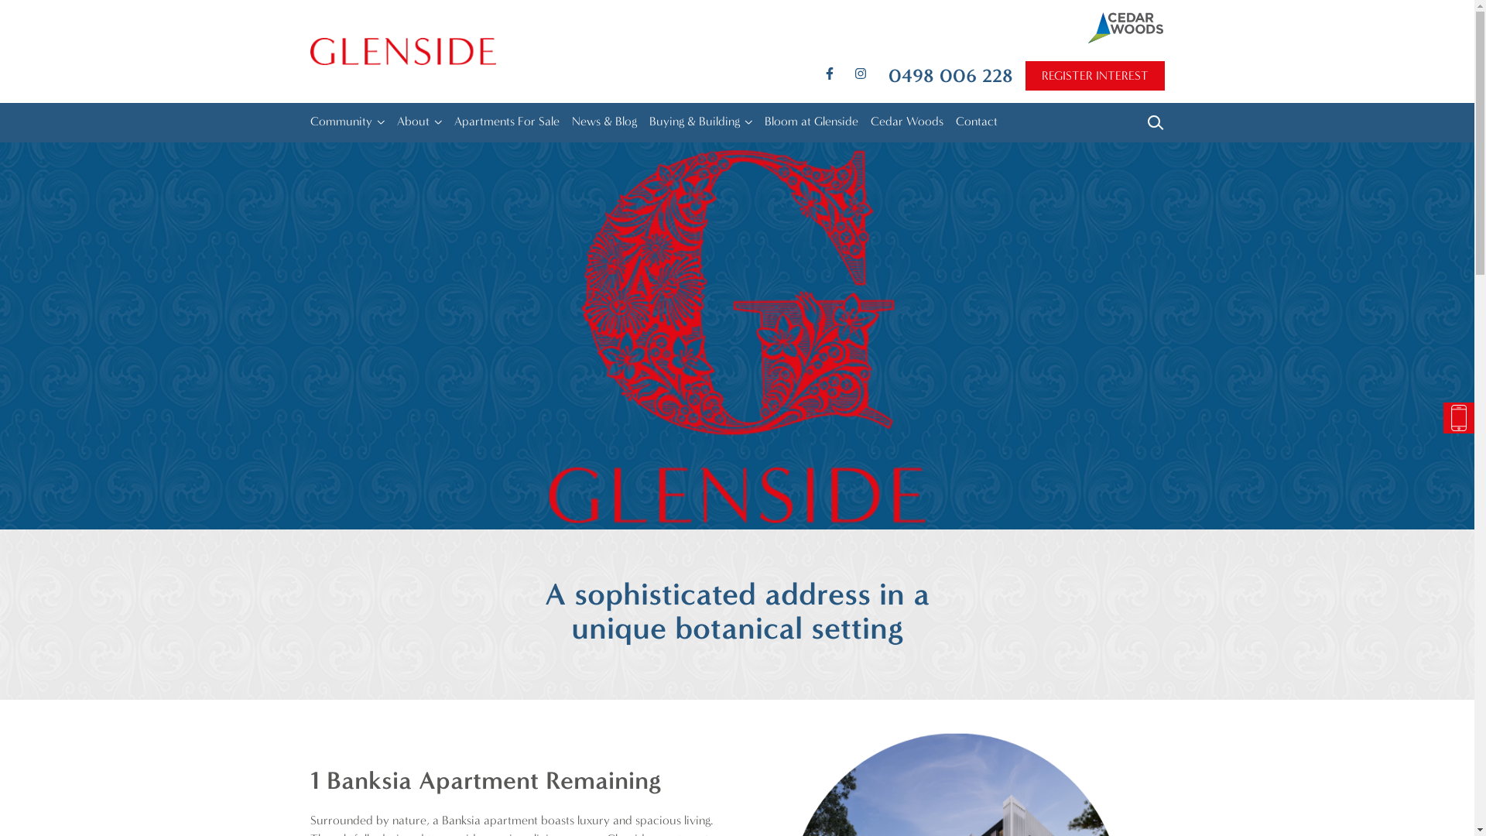 This screenshot has height=836, width=1486. What do you see at coordinates (693, 122) in the screenshot?
I see `Buying & Building` at bounding box center [693, 122].